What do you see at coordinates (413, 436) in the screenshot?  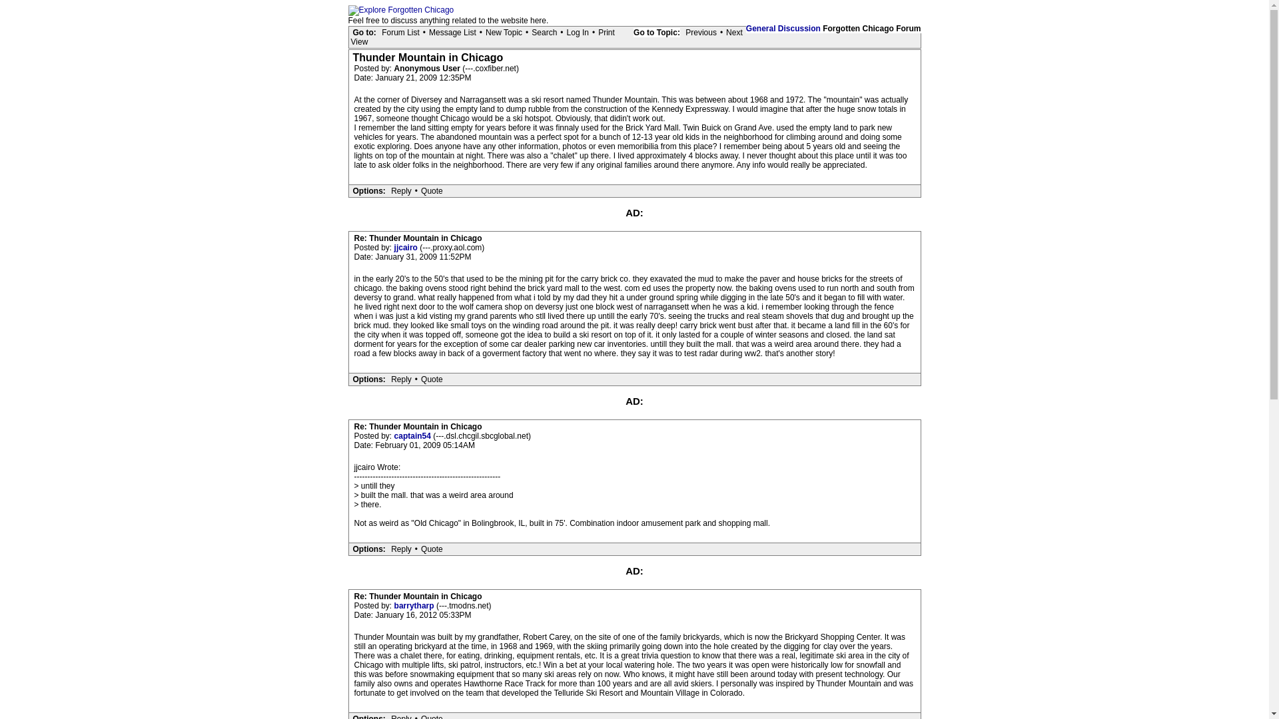 I see `captain54` at bounding box center [413, 436].